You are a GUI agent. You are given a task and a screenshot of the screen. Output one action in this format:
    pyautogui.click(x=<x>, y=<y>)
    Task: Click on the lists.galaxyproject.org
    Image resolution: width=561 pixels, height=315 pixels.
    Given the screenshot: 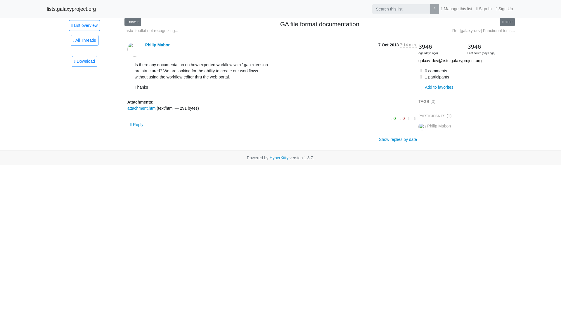 What is the action you would take?
    pyautogui.click(x=71, y=9)
    